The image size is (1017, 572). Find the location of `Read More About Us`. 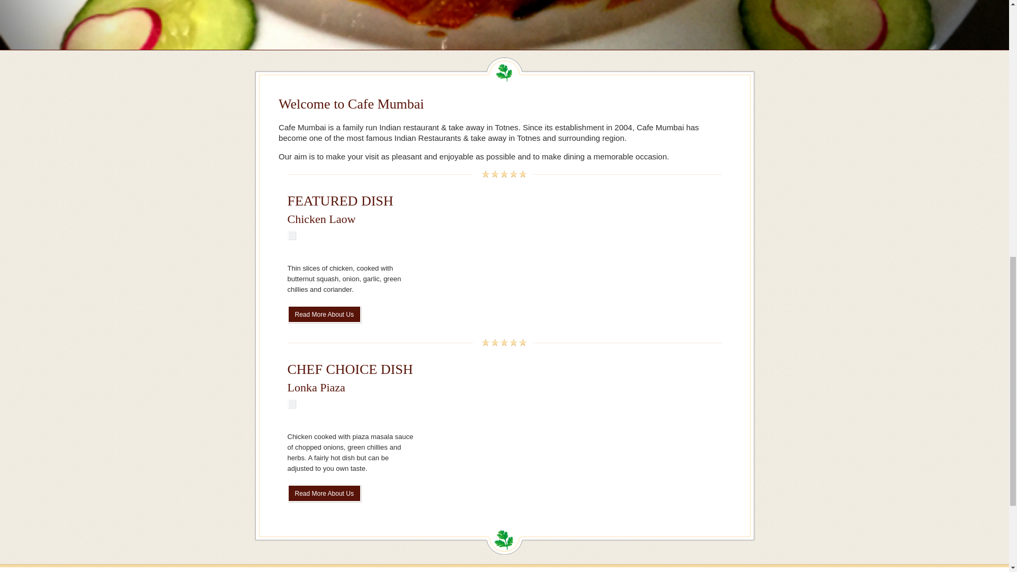

Read More About Us is located at coordinates (324, 493).